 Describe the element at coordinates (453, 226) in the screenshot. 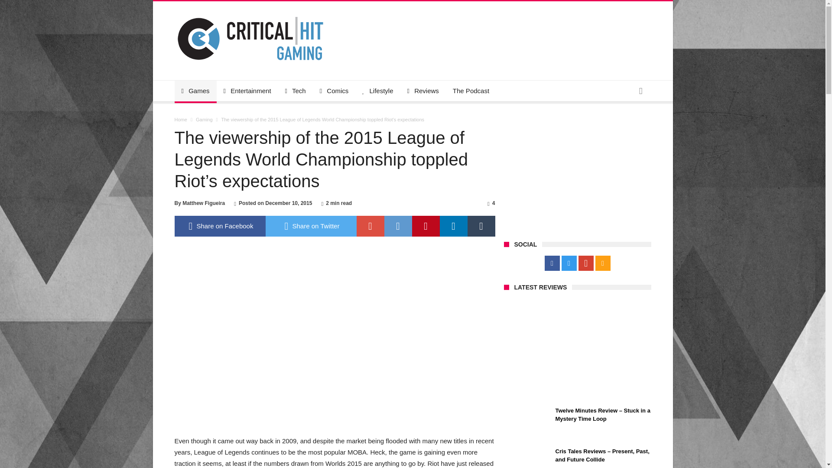

I see `Share on Linkedin` at that location.